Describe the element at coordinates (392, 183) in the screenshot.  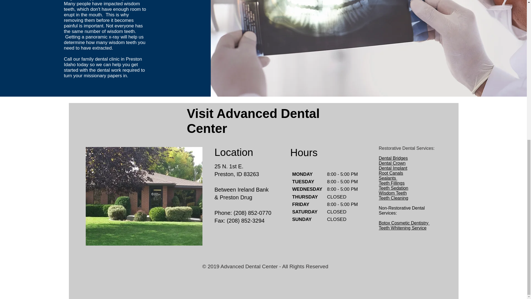
I see `Teeth Fillings` at that location.